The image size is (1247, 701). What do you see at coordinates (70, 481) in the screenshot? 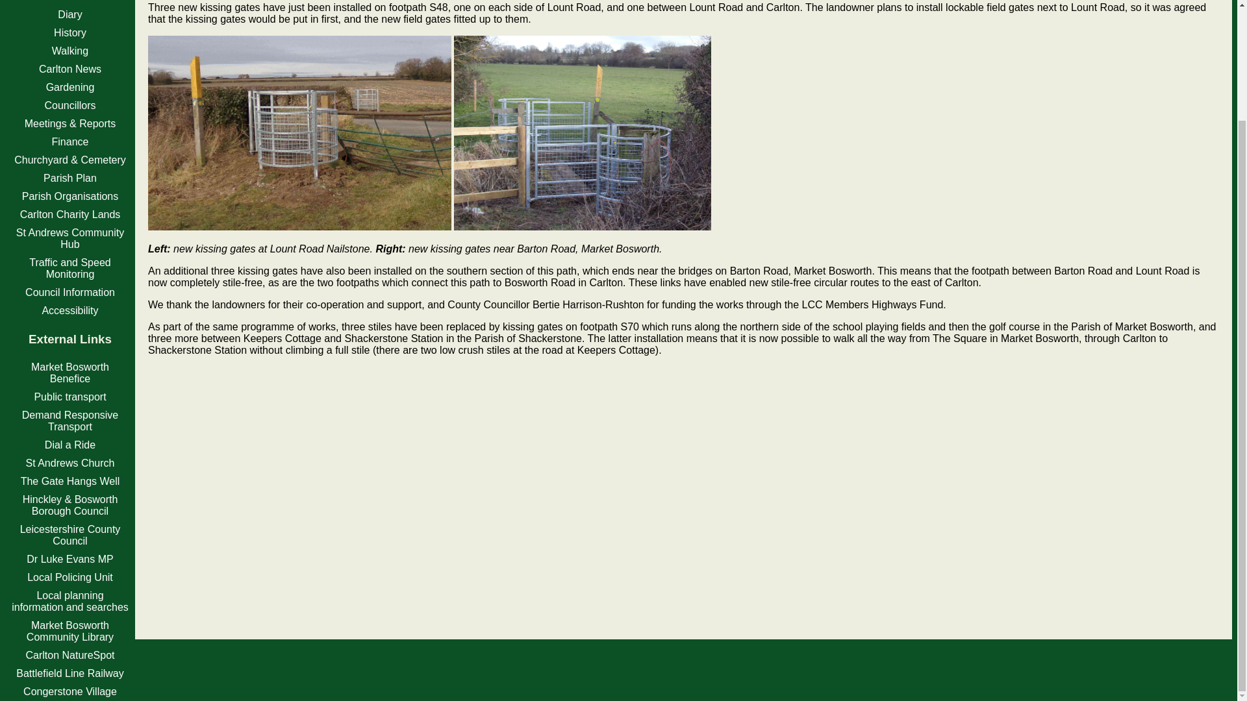
I see `The Gate Hangs Well` at bounding box center [70, 481].